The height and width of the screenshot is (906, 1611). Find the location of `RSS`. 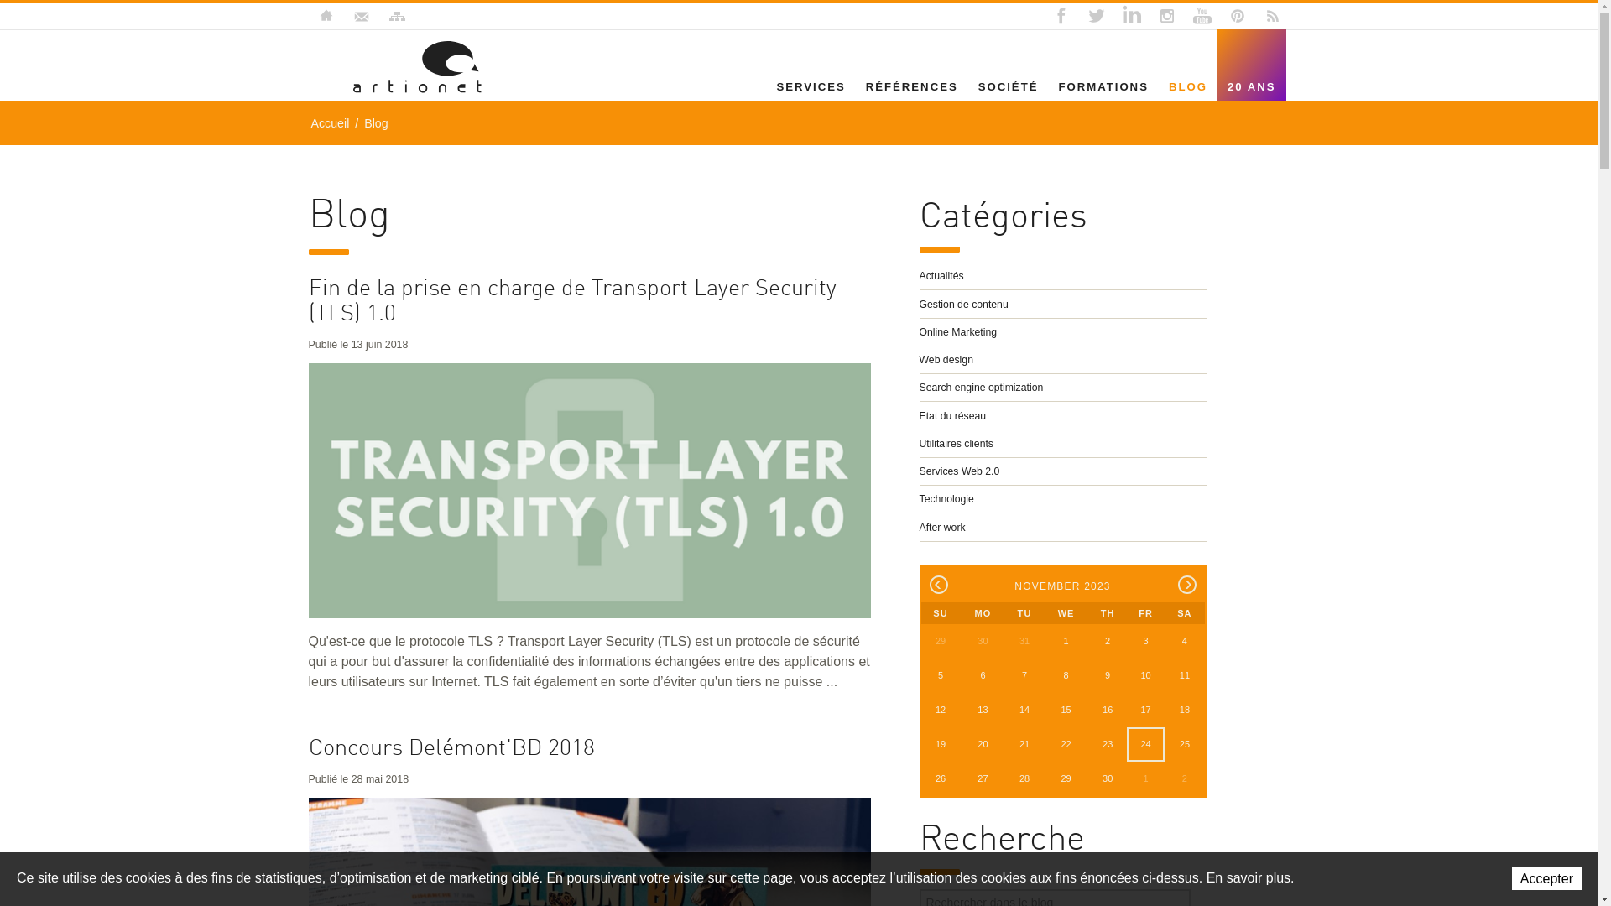

RSS is located at coordinates (1272, 16).